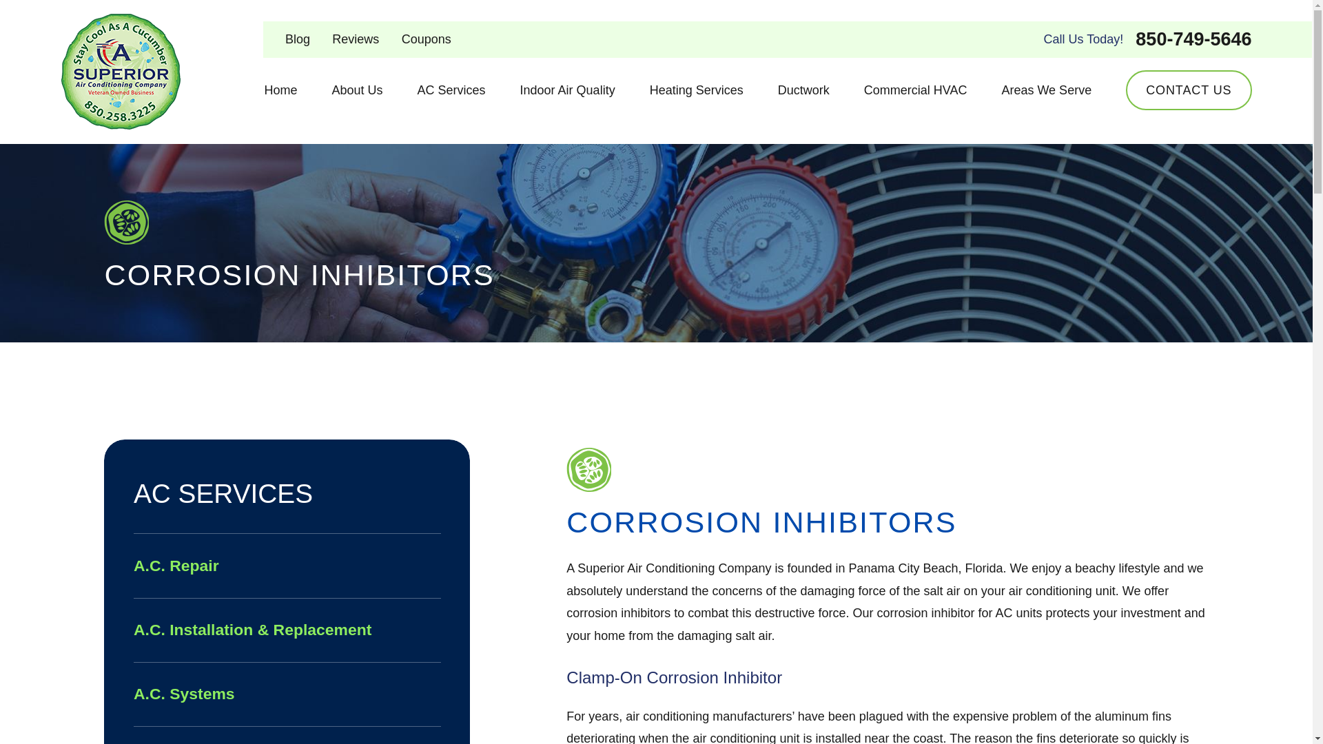  Describe the element at coordinates (696, 90) in the screenshot. I see `Heating Services` at that location.